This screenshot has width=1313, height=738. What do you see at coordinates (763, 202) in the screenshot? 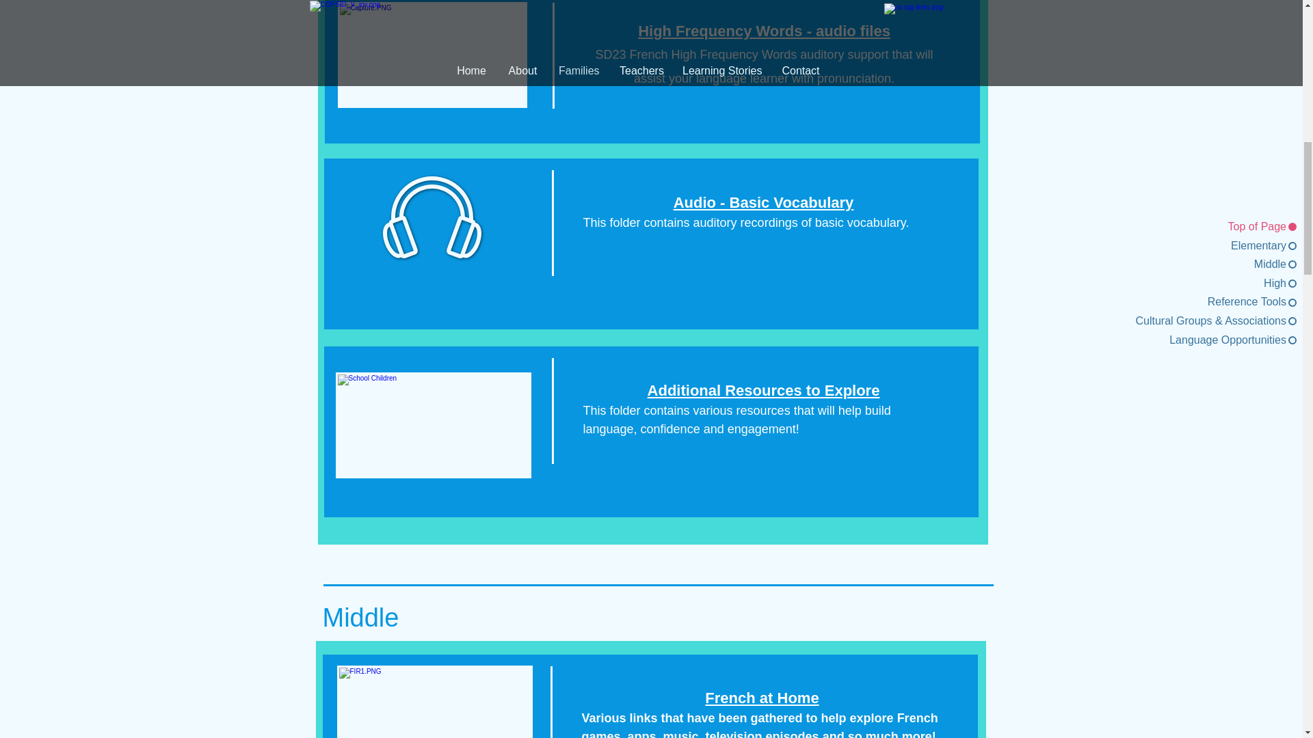
I see `Audio - Basic Vocabulary` at bounding box center [763, 202].